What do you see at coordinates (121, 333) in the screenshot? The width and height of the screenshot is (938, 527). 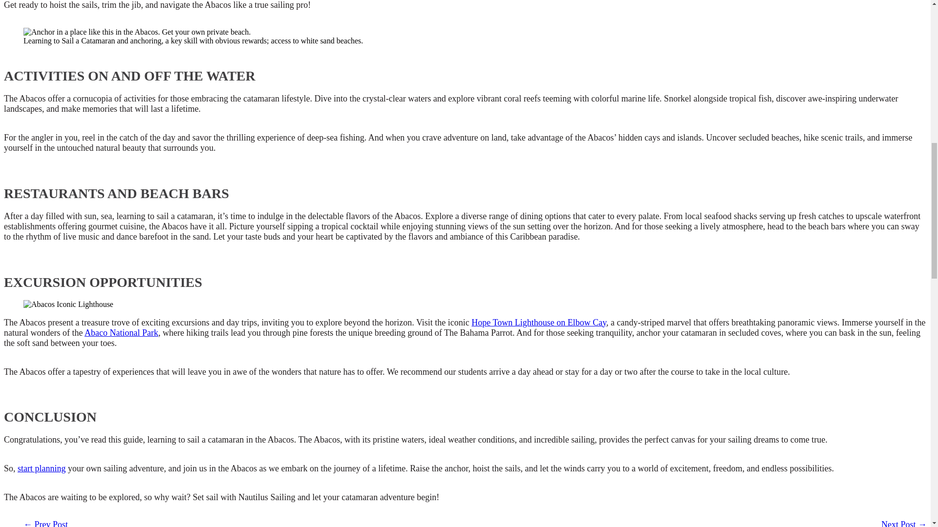 I see `Abaco National Park` at bounding box center [121, 333].